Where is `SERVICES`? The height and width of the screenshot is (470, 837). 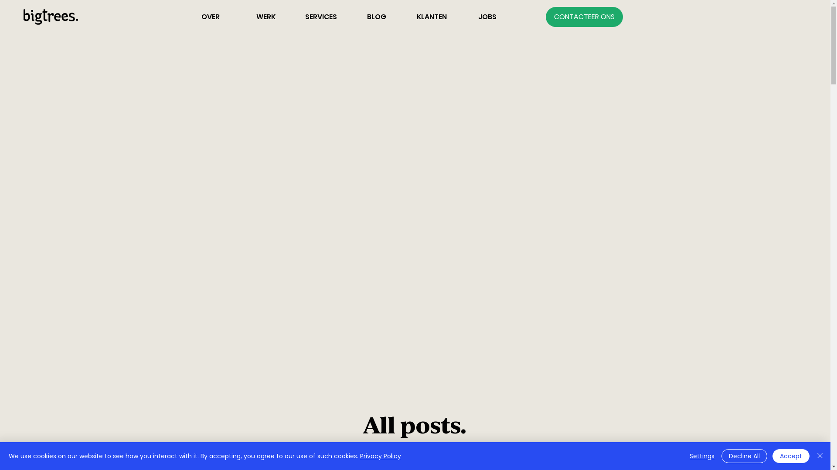 SERVICES is located at coordinates (321, 17).